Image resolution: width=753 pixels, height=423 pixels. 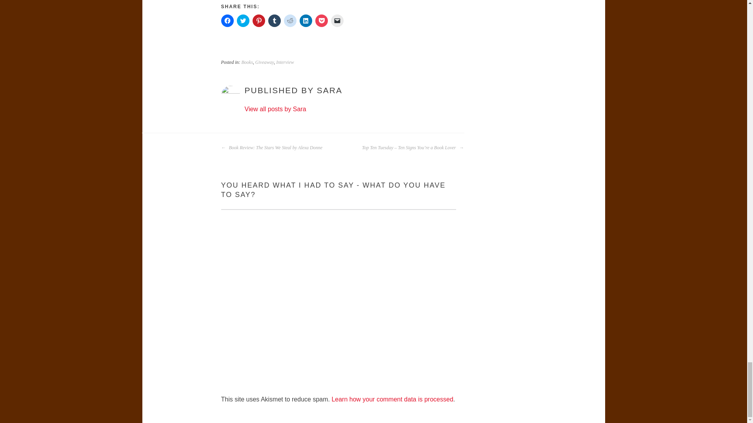 What do you see at coordinates (258, 20) in the screenshot?
I see `Click to share on Pinterest` at bounding box center [258, 20].